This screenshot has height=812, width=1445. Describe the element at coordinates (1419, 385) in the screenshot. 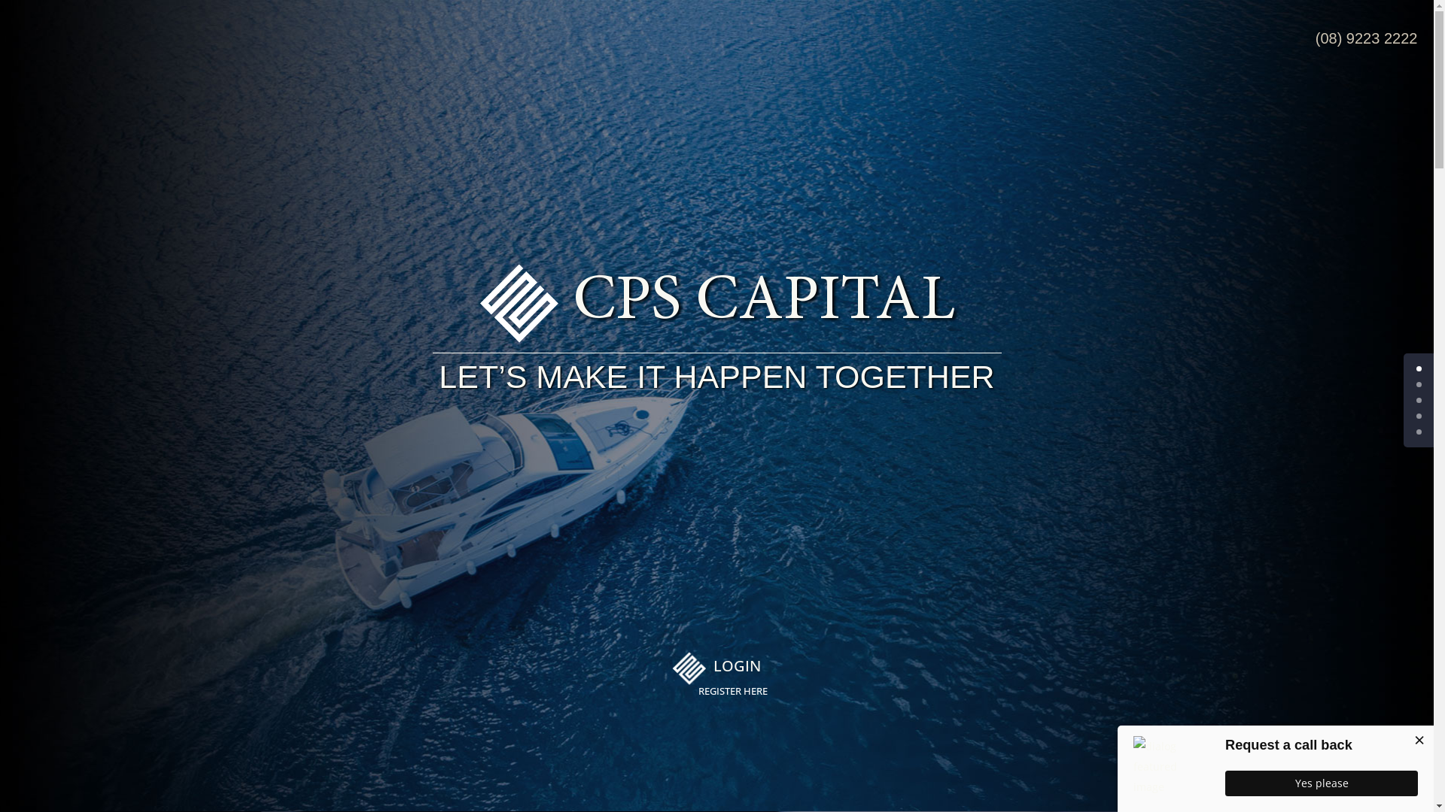

I see `1` at that location.